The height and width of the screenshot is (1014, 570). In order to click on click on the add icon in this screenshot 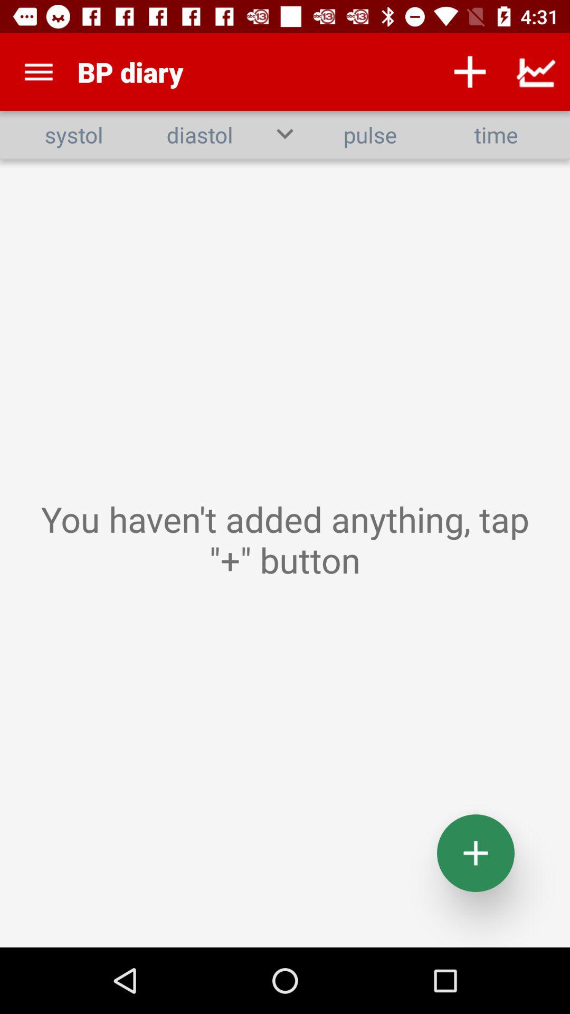, I will do `click(476, 853)`.